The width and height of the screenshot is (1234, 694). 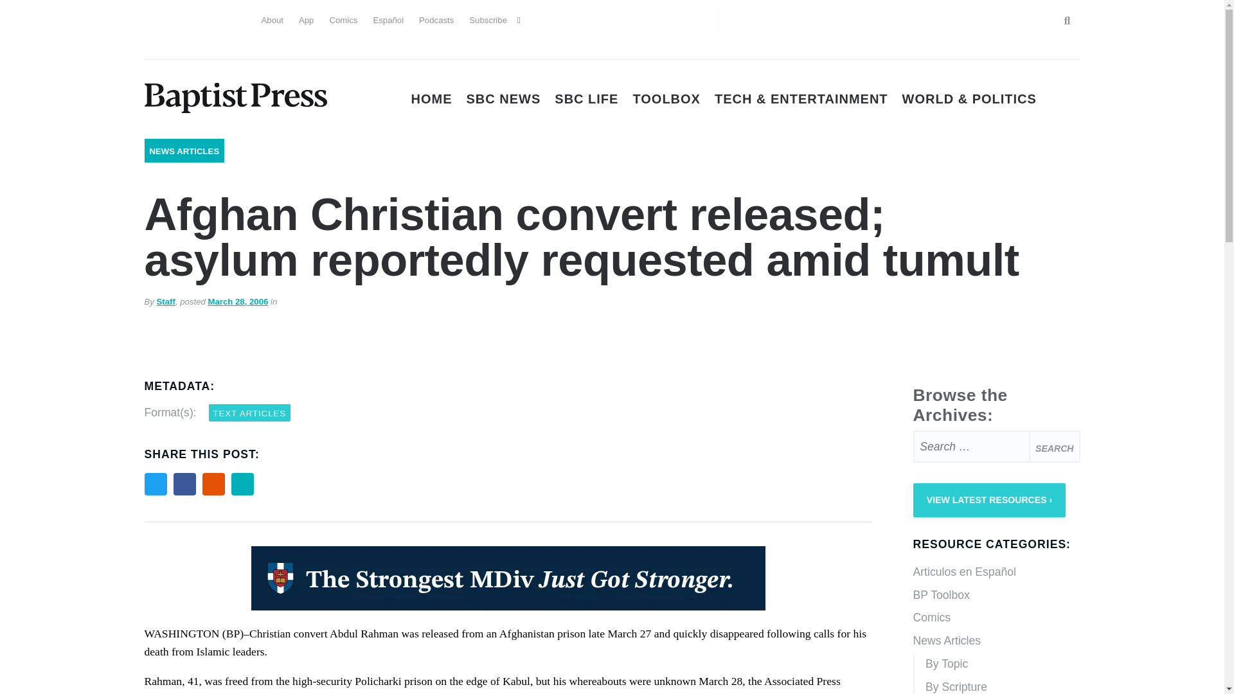 I want to click on App, so click(x=306, y=19).